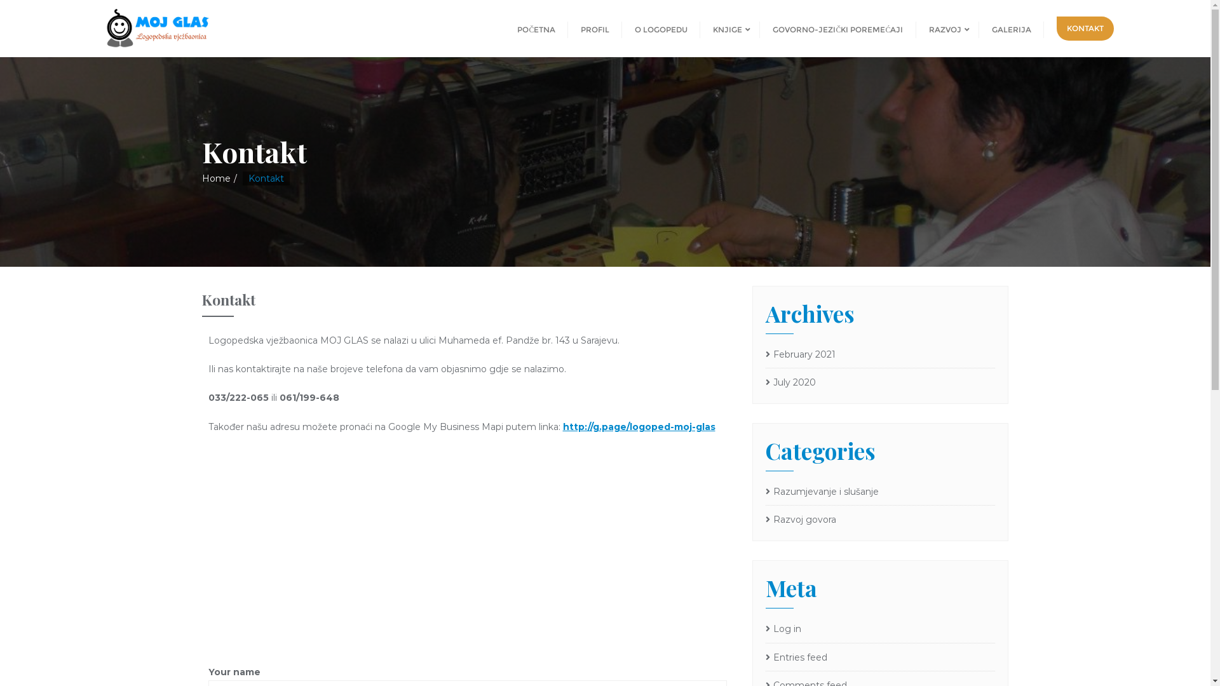 This screenshot has height=686, width=1220. Describe the element at coordinates (1085, 29) in the screenshot. I see `KONTAKT` at that location.